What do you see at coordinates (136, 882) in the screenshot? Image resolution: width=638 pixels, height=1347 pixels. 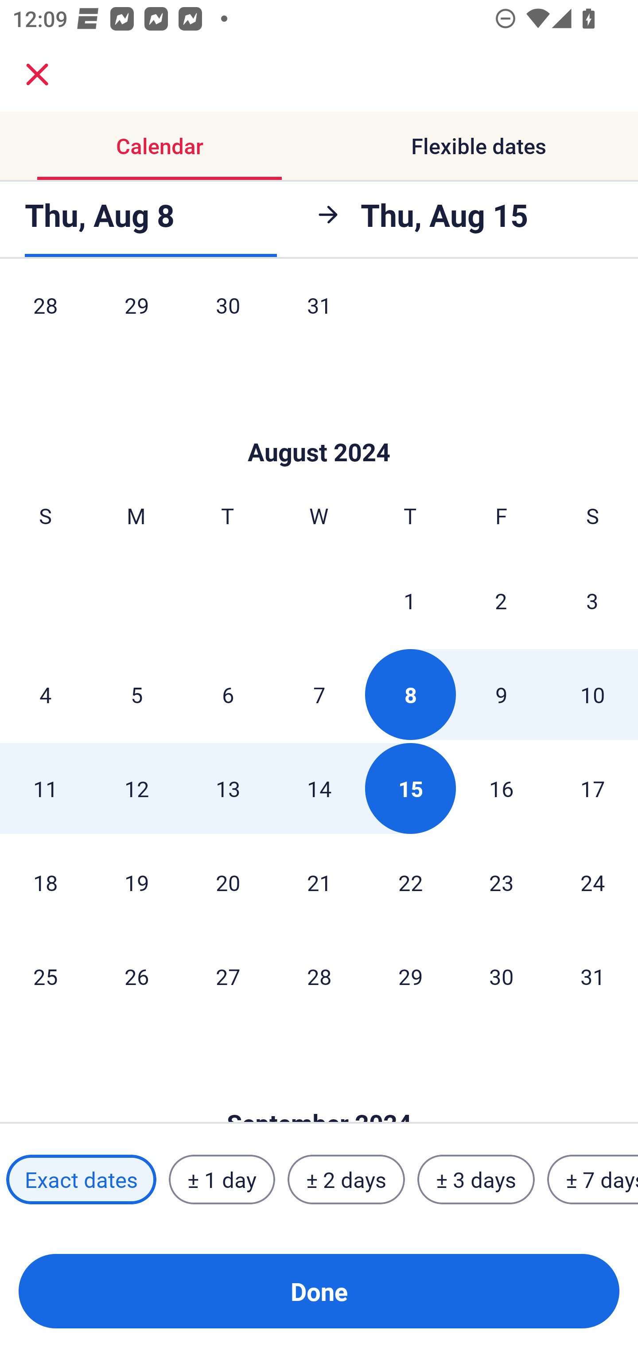 I see `19 Monday, August 19, 2024` at bounding box center [136, 882].